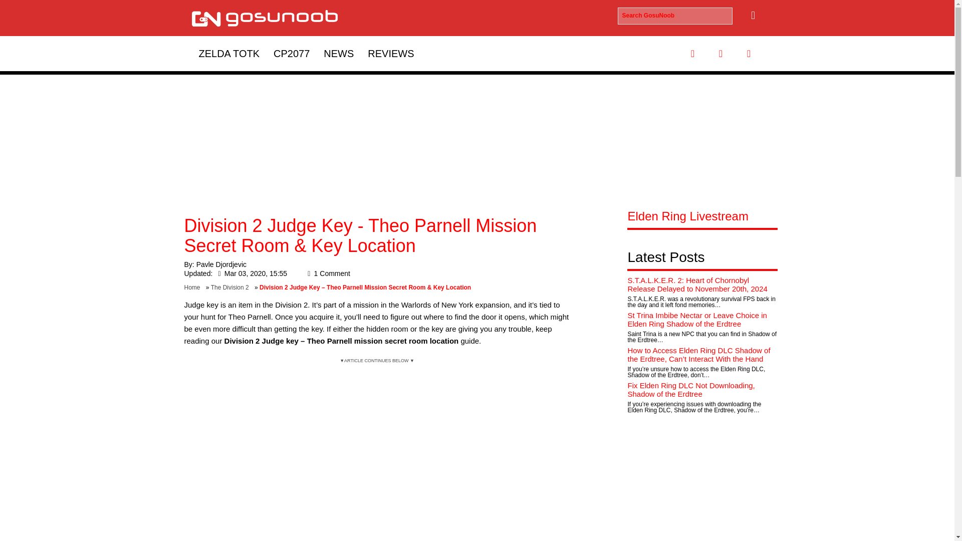 This screenshot has height=541, width=962. I want to click on The Division 2, so click(231, 288).